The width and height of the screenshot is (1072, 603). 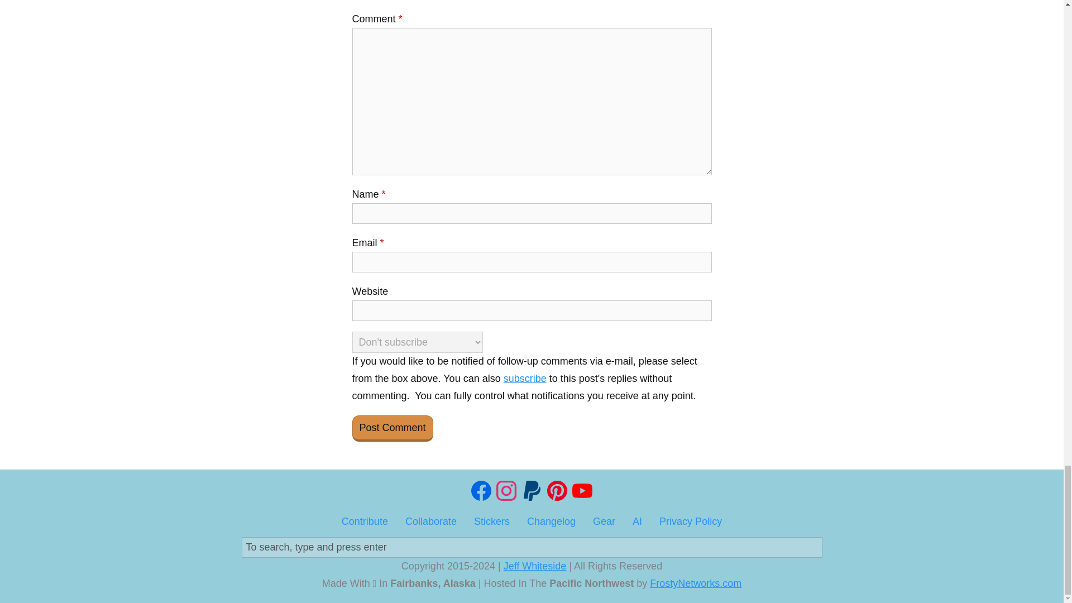 What do you see at coordinates (532, 547) in the screenshot?
I see `To search, type and press enter` at bounding box center [532, 547].